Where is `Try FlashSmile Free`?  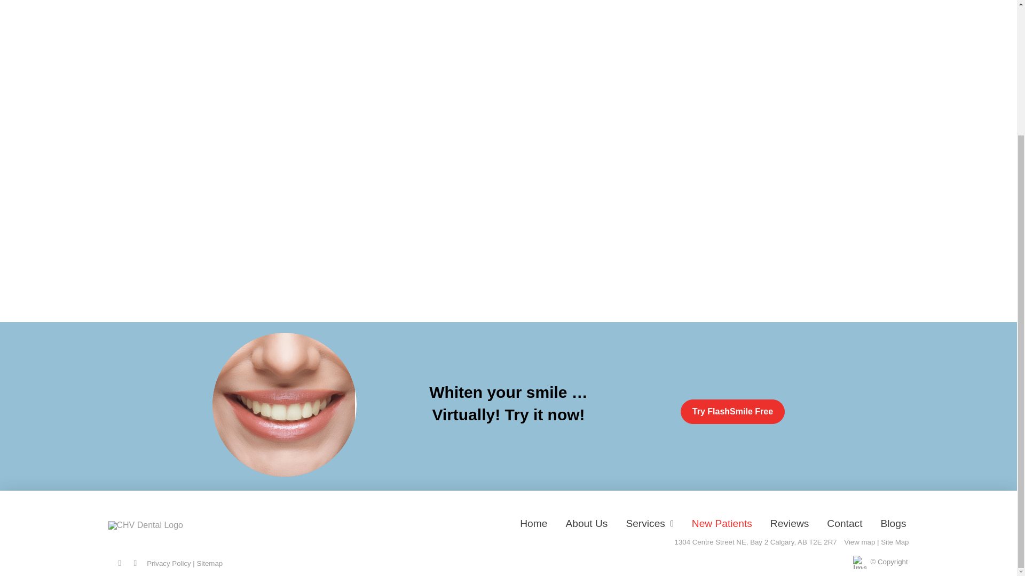
Try FlashSmile Free is located at coordinates (732, 412).